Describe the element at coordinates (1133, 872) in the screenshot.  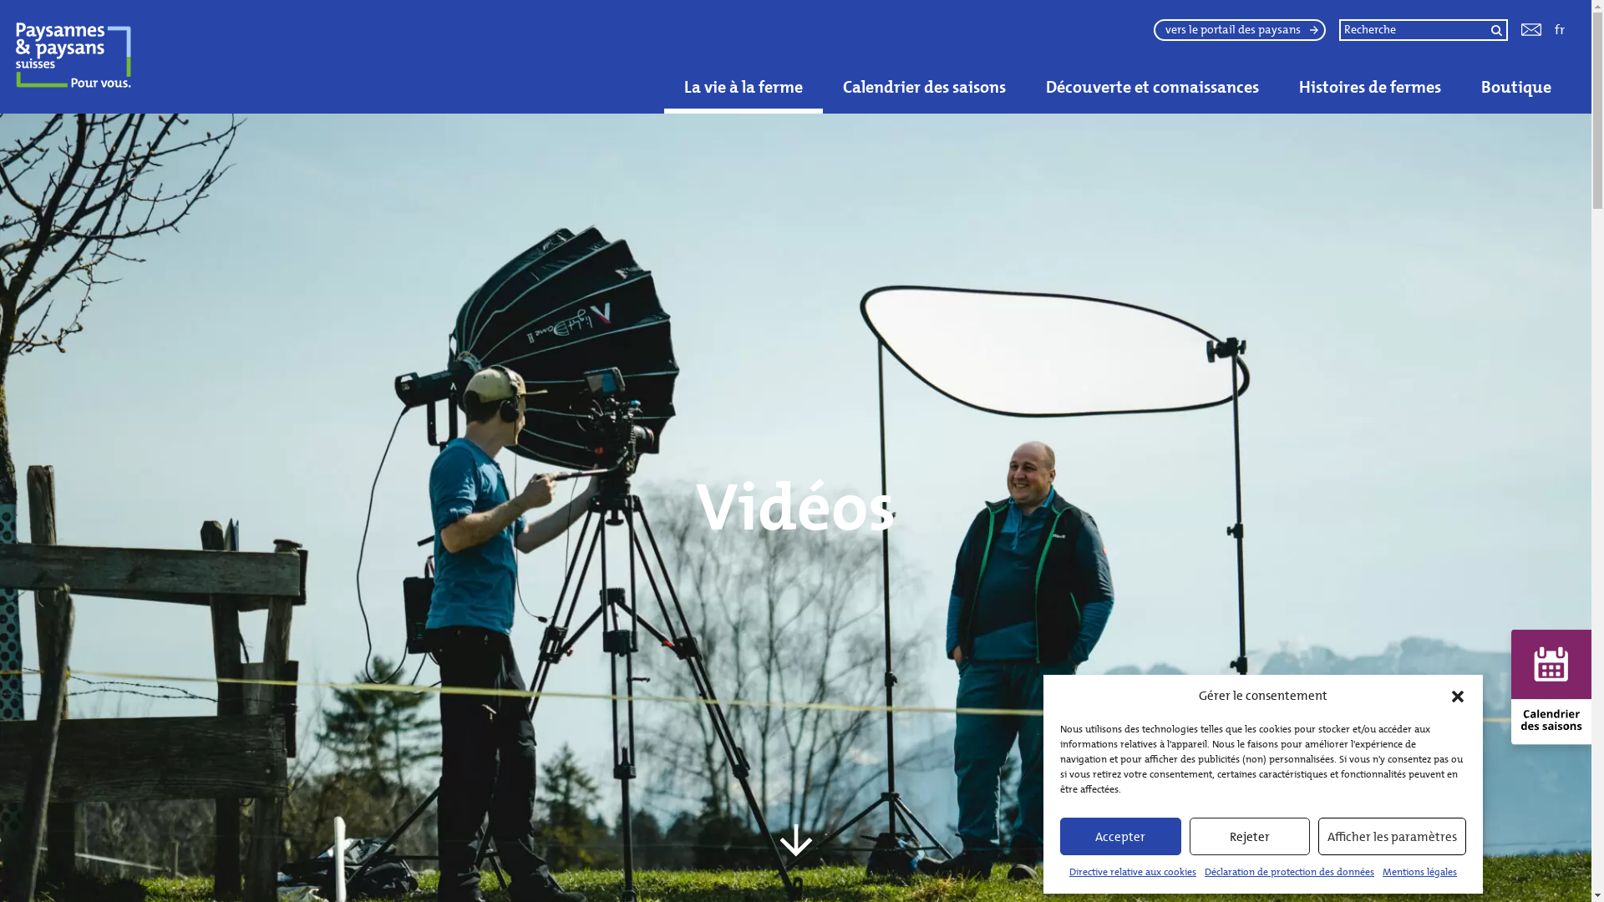
I see `Directive relative aux cookies` at that location.